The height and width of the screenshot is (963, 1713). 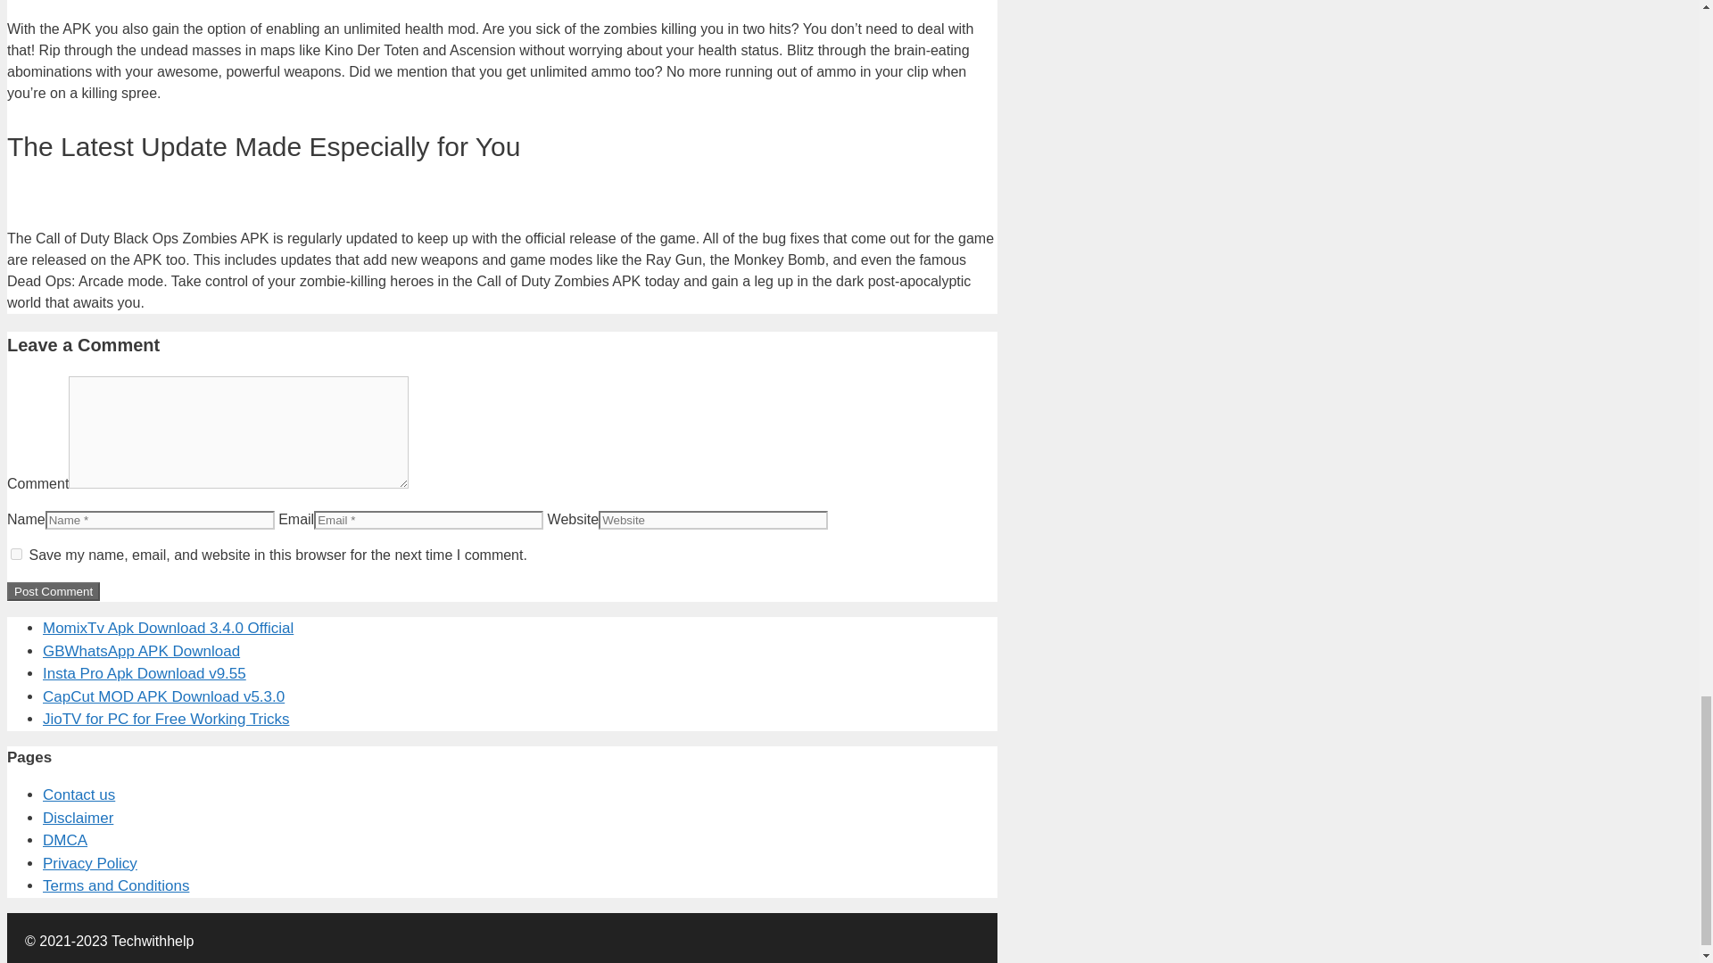 What do you see at coordinates (168, 628) in the screenshot?
I see `MomixTv Apk Download 3.4.0 Official` at bounding box center [168, 628].